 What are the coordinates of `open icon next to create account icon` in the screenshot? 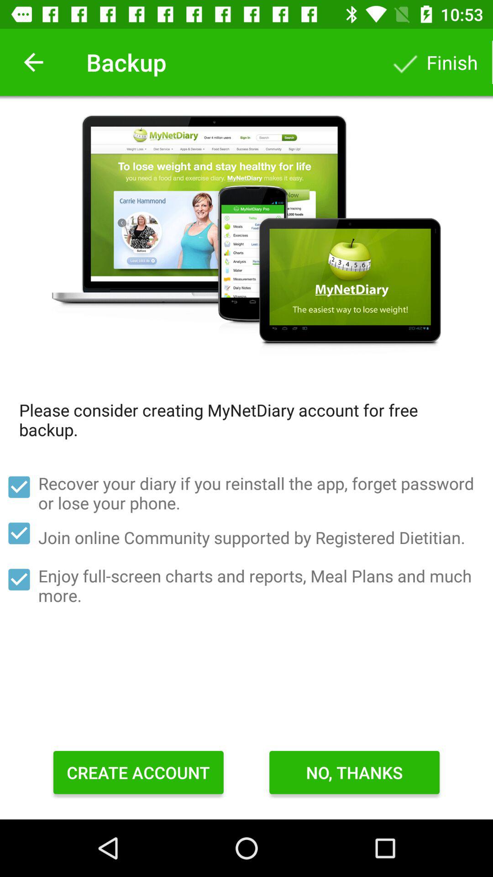 It's located at (354, 772).